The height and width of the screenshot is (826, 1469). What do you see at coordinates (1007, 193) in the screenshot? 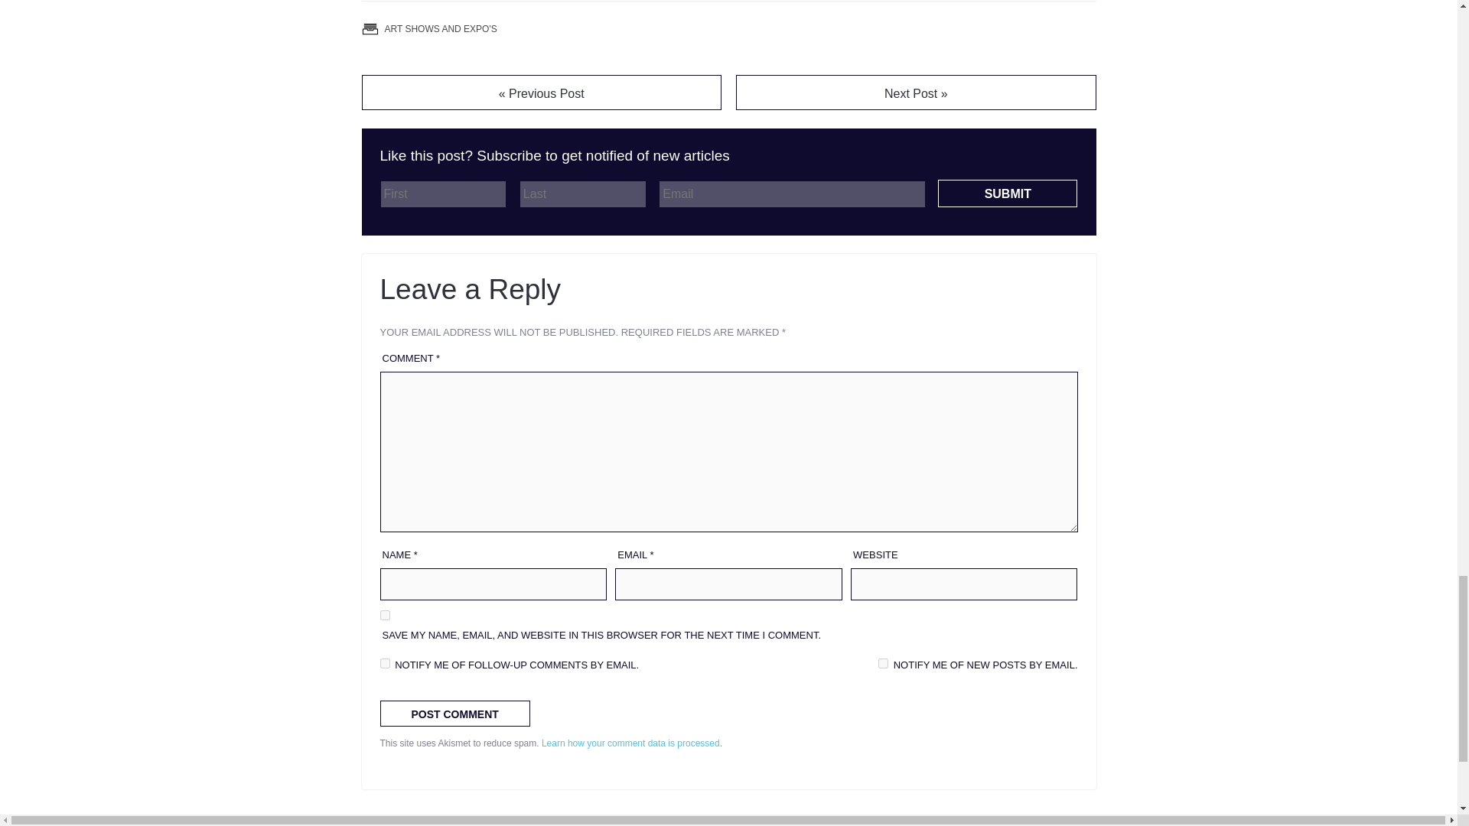
I see `Submit` at bounding box center [1007, 193].